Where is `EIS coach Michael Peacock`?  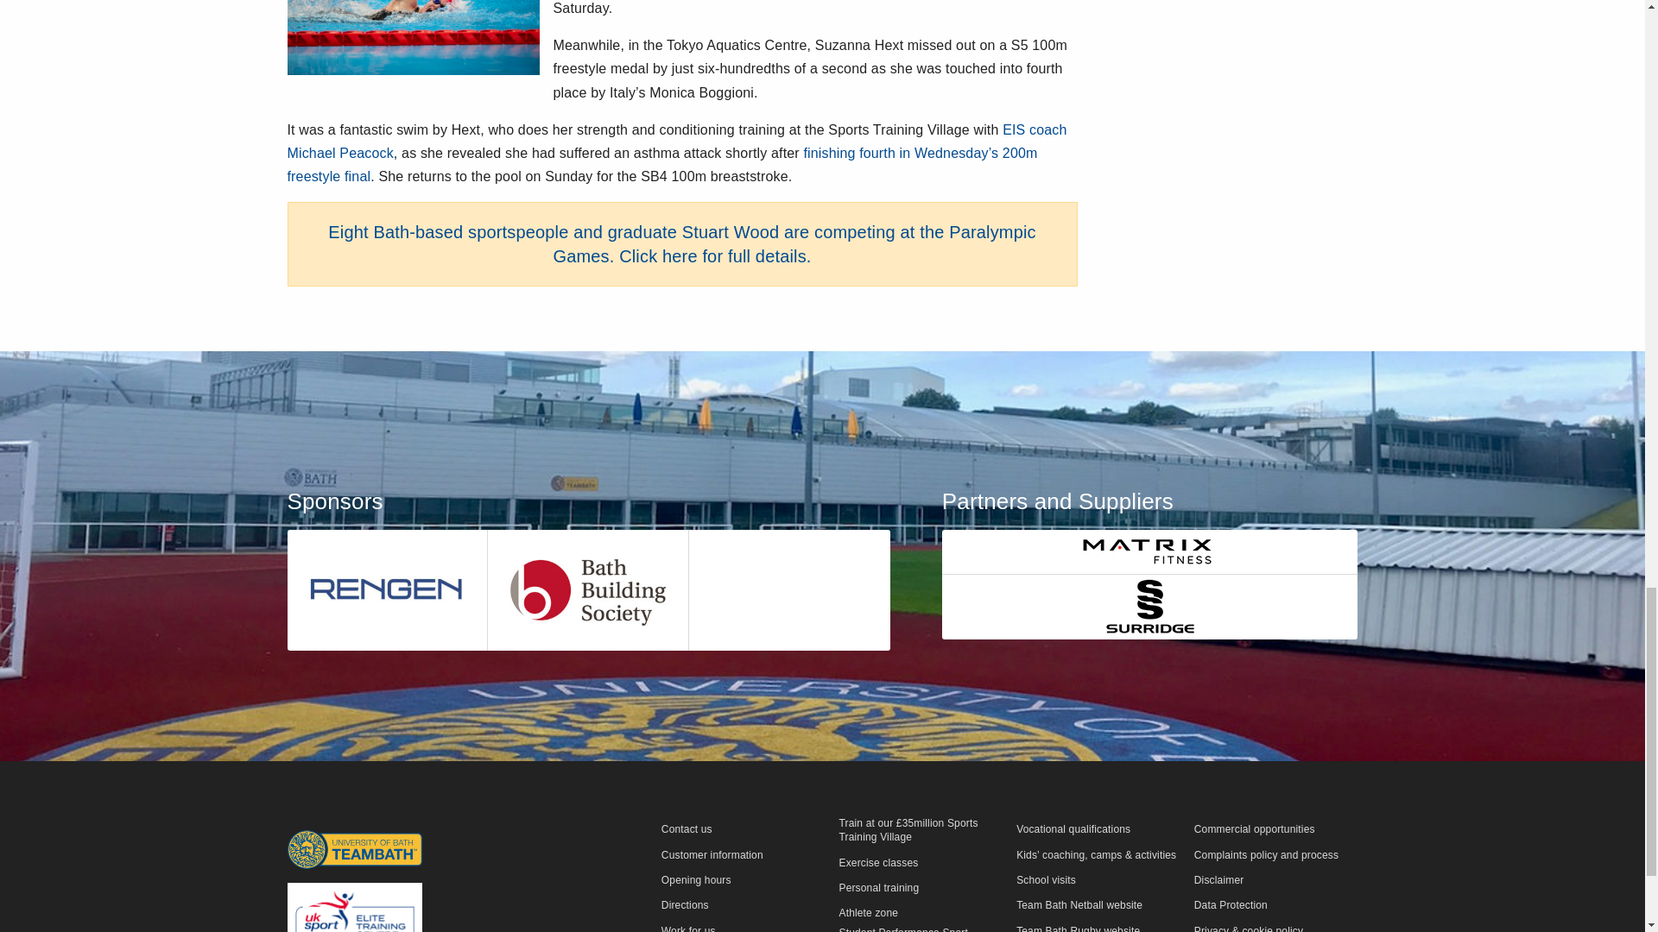 EIS coach Michael Peacock is located at coordinates (676, 141).